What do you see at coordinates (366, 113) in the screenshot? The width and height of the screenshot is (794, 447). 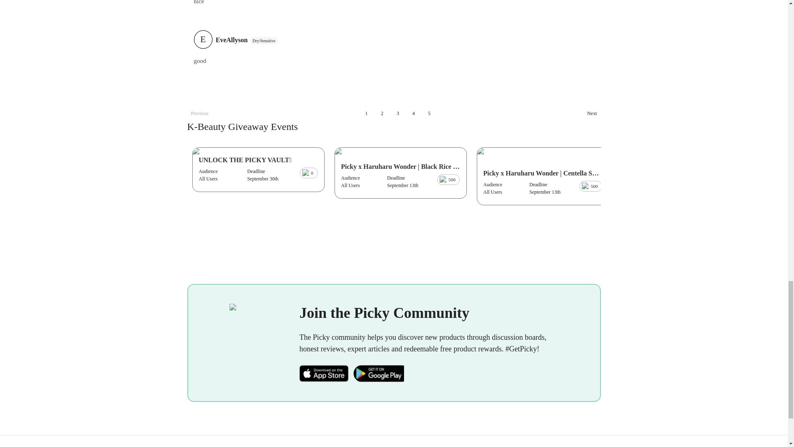 I see `1` at bounding box center [366, 113].